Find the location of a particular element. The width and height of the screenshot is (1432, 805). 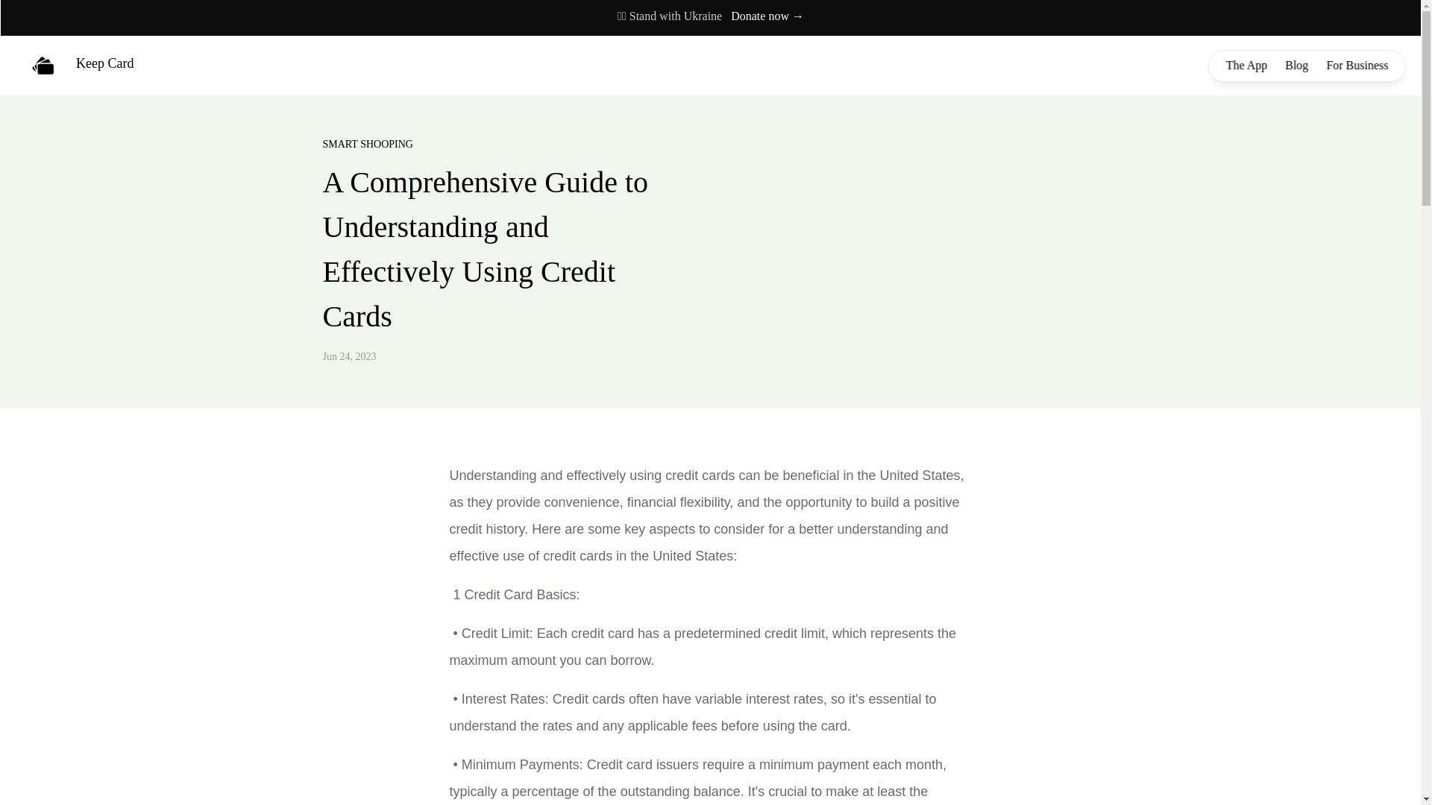

The App is located at coordinates (1246, 65).